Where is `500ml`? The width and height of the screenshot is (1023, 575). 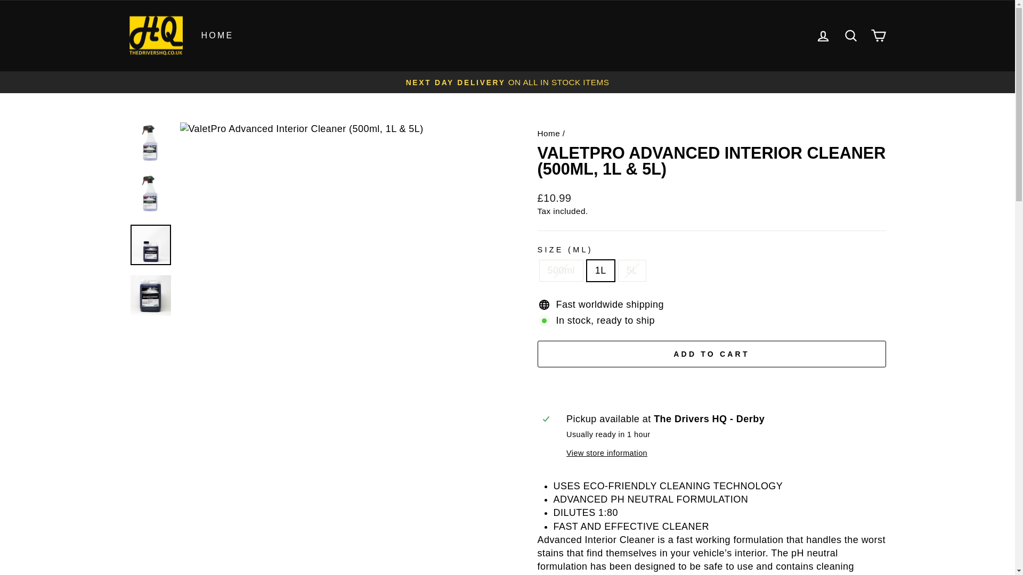 500ml is located at coordinates (850, 35).